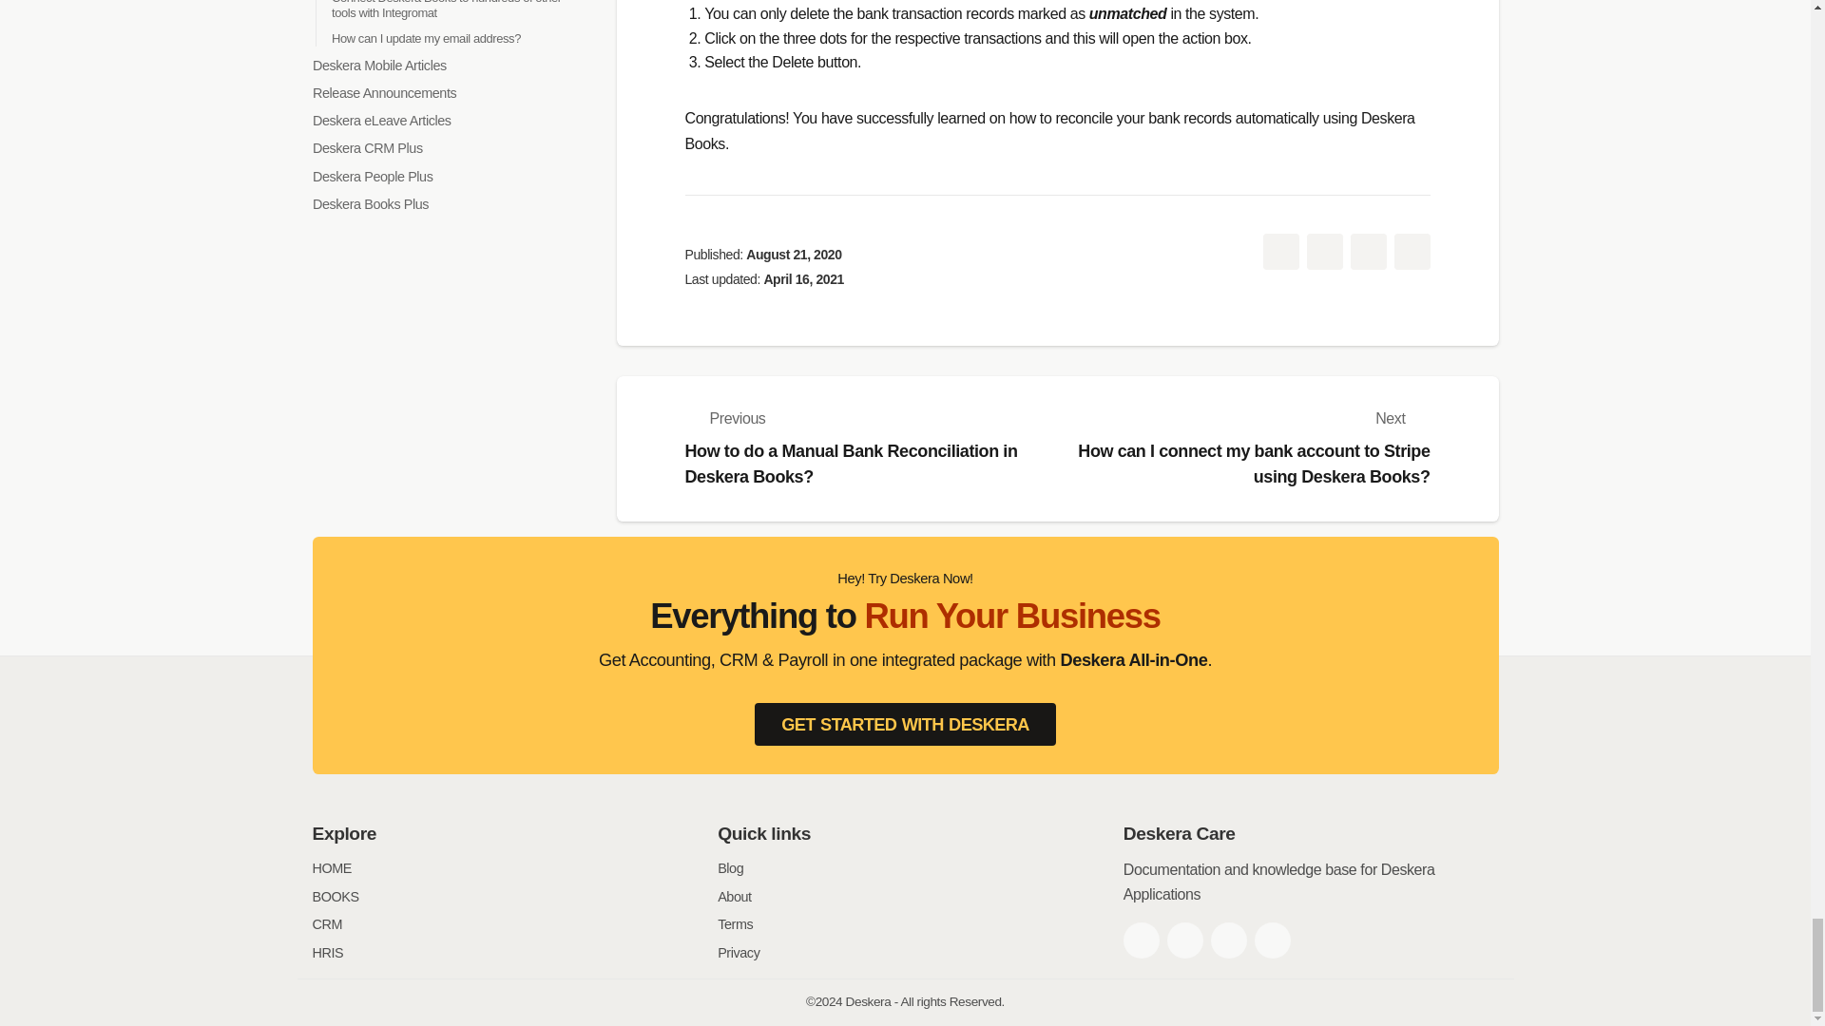 Image resolution: width=1825 pixels, height=1026 pixels. Describe the element at coordinates (1228, 940) in the screenshot. I see `Deskera Linkedin` at that location.